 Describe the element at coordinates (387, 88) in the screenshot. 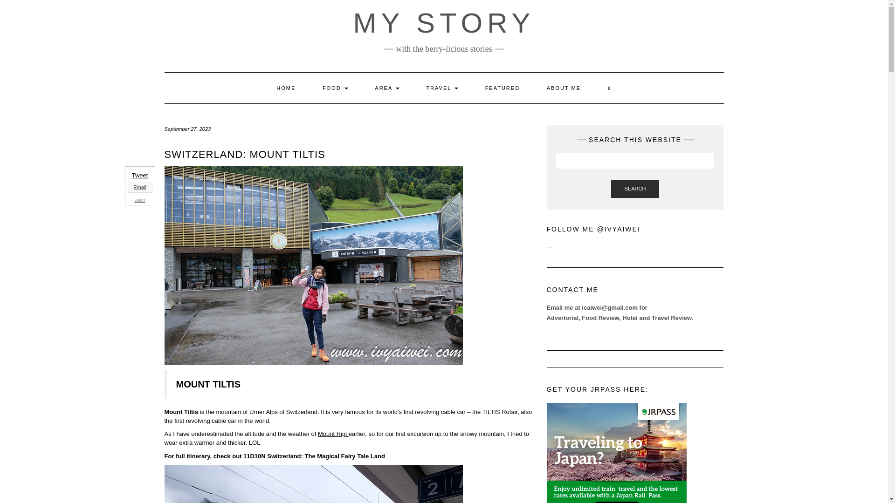

I see `AREA` at that location.